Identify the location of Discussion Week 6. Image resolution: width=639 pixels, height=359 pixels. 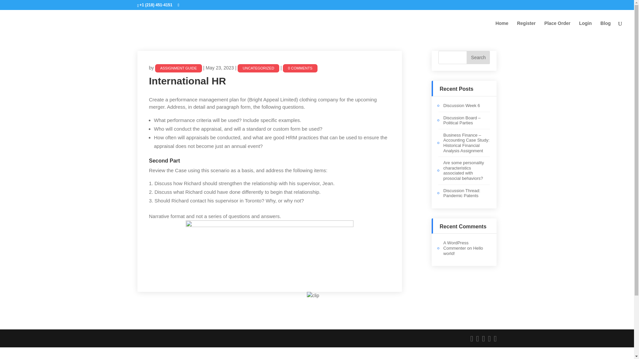
(461, 105).